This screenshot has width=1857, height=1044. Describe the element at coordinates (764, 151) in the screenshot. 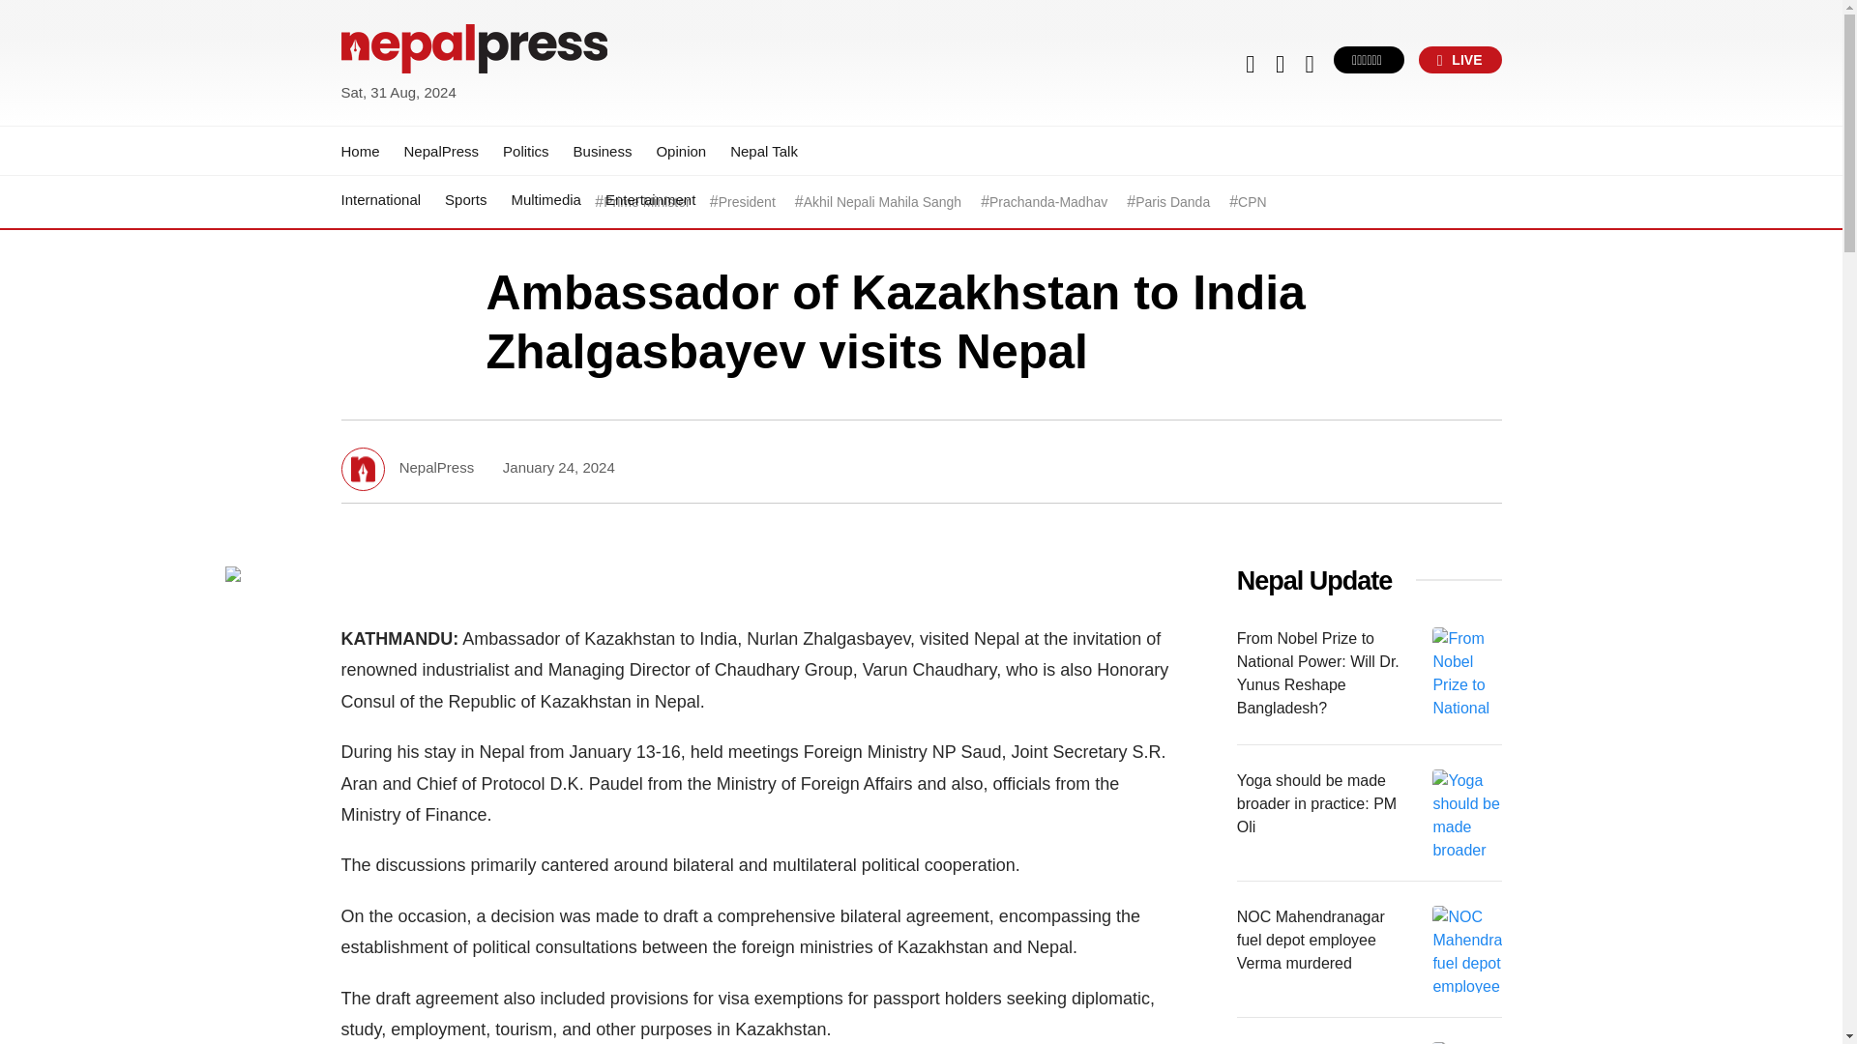

I see `Nepal Talk` at that location.